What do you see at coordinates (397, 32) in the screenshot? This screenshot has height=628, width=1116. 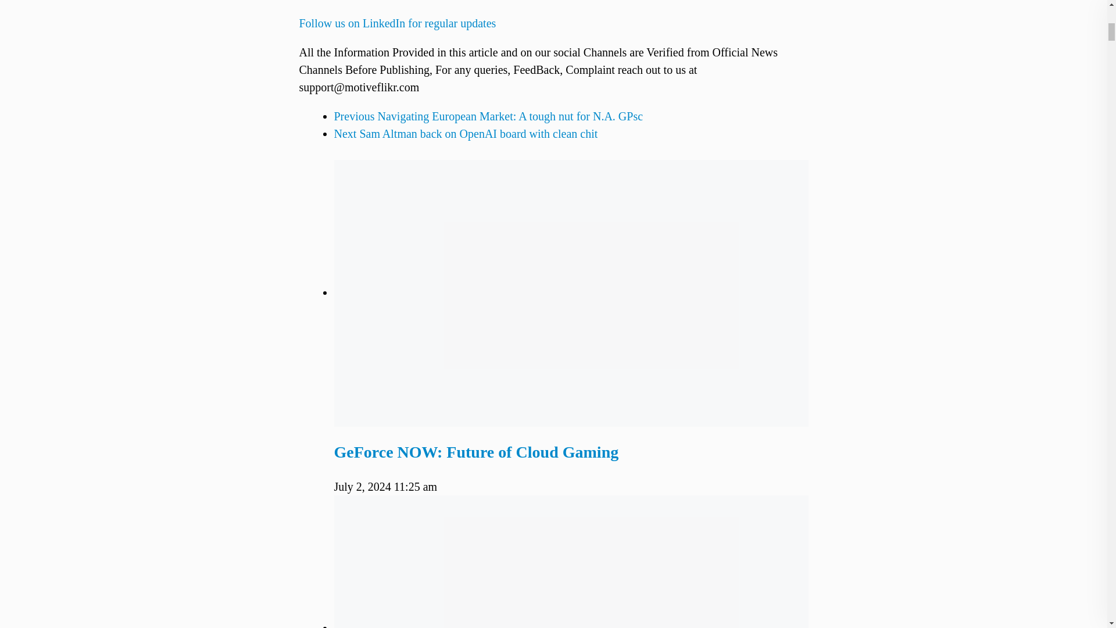 I see `Follow us on LinkedIn for regular updates` at bounding box center [397, 32].